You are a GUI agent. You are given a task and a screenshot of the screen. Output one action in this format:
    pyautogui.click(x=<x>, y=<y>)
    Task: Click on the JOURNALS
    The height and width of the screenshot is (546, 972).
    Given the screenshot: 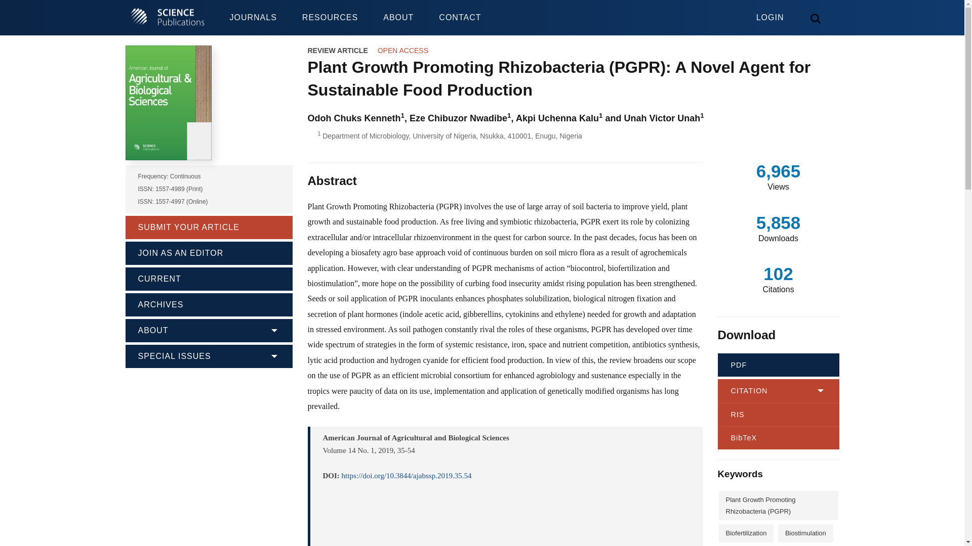 What is the action you would take?
    pyautogui.click(x=253, y=18)
    